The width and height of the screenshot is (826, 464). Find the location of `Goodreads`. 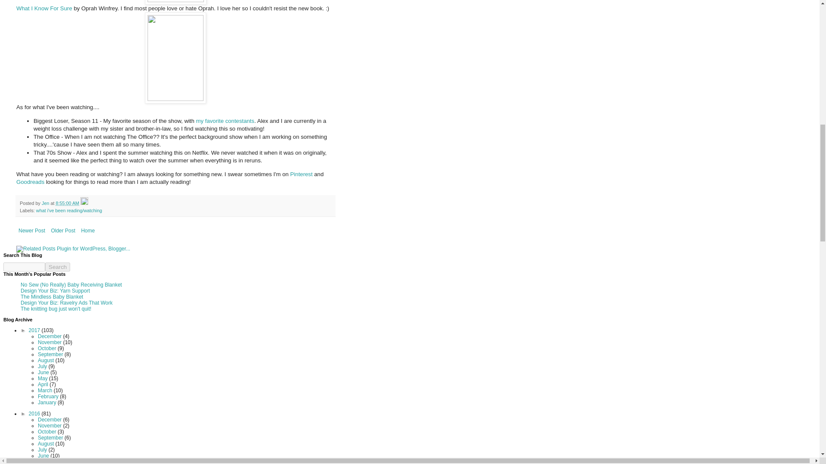

Goodreads is located at coordinates (30, 181).